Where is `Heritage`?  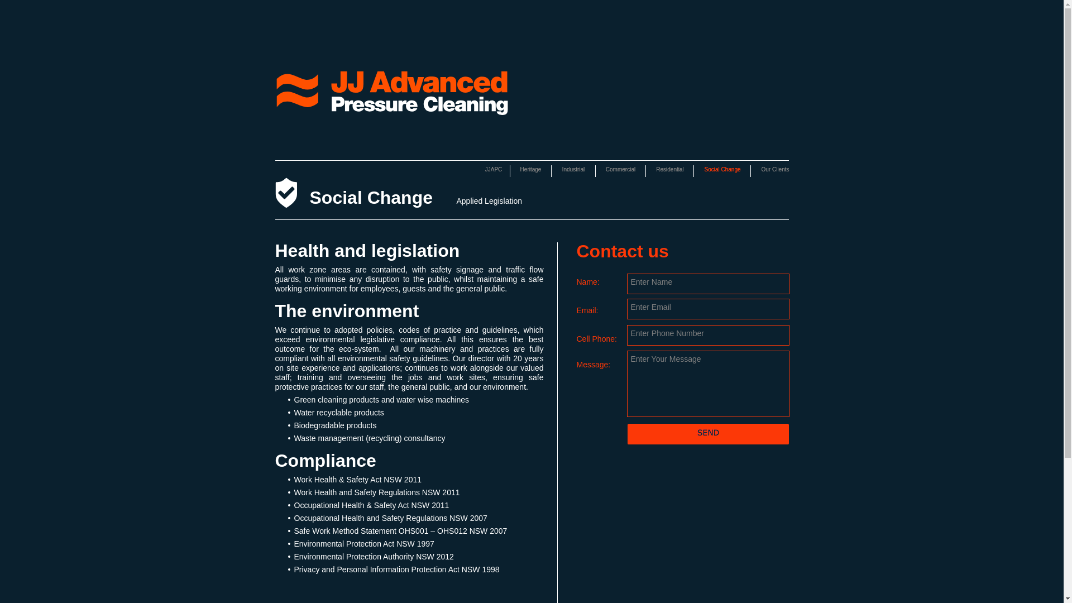 Heritage is located at coordinates (532, 171).